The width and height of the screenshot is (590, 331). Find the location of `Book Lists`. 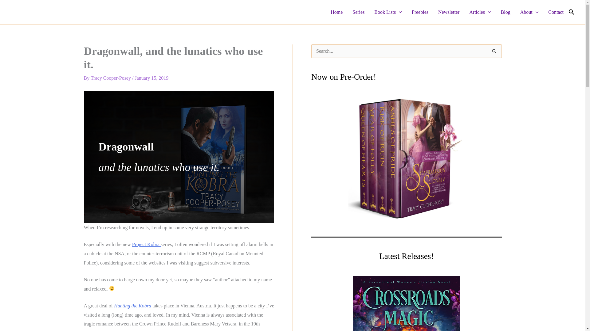

Book Lists is located at coordinates (388, 12).